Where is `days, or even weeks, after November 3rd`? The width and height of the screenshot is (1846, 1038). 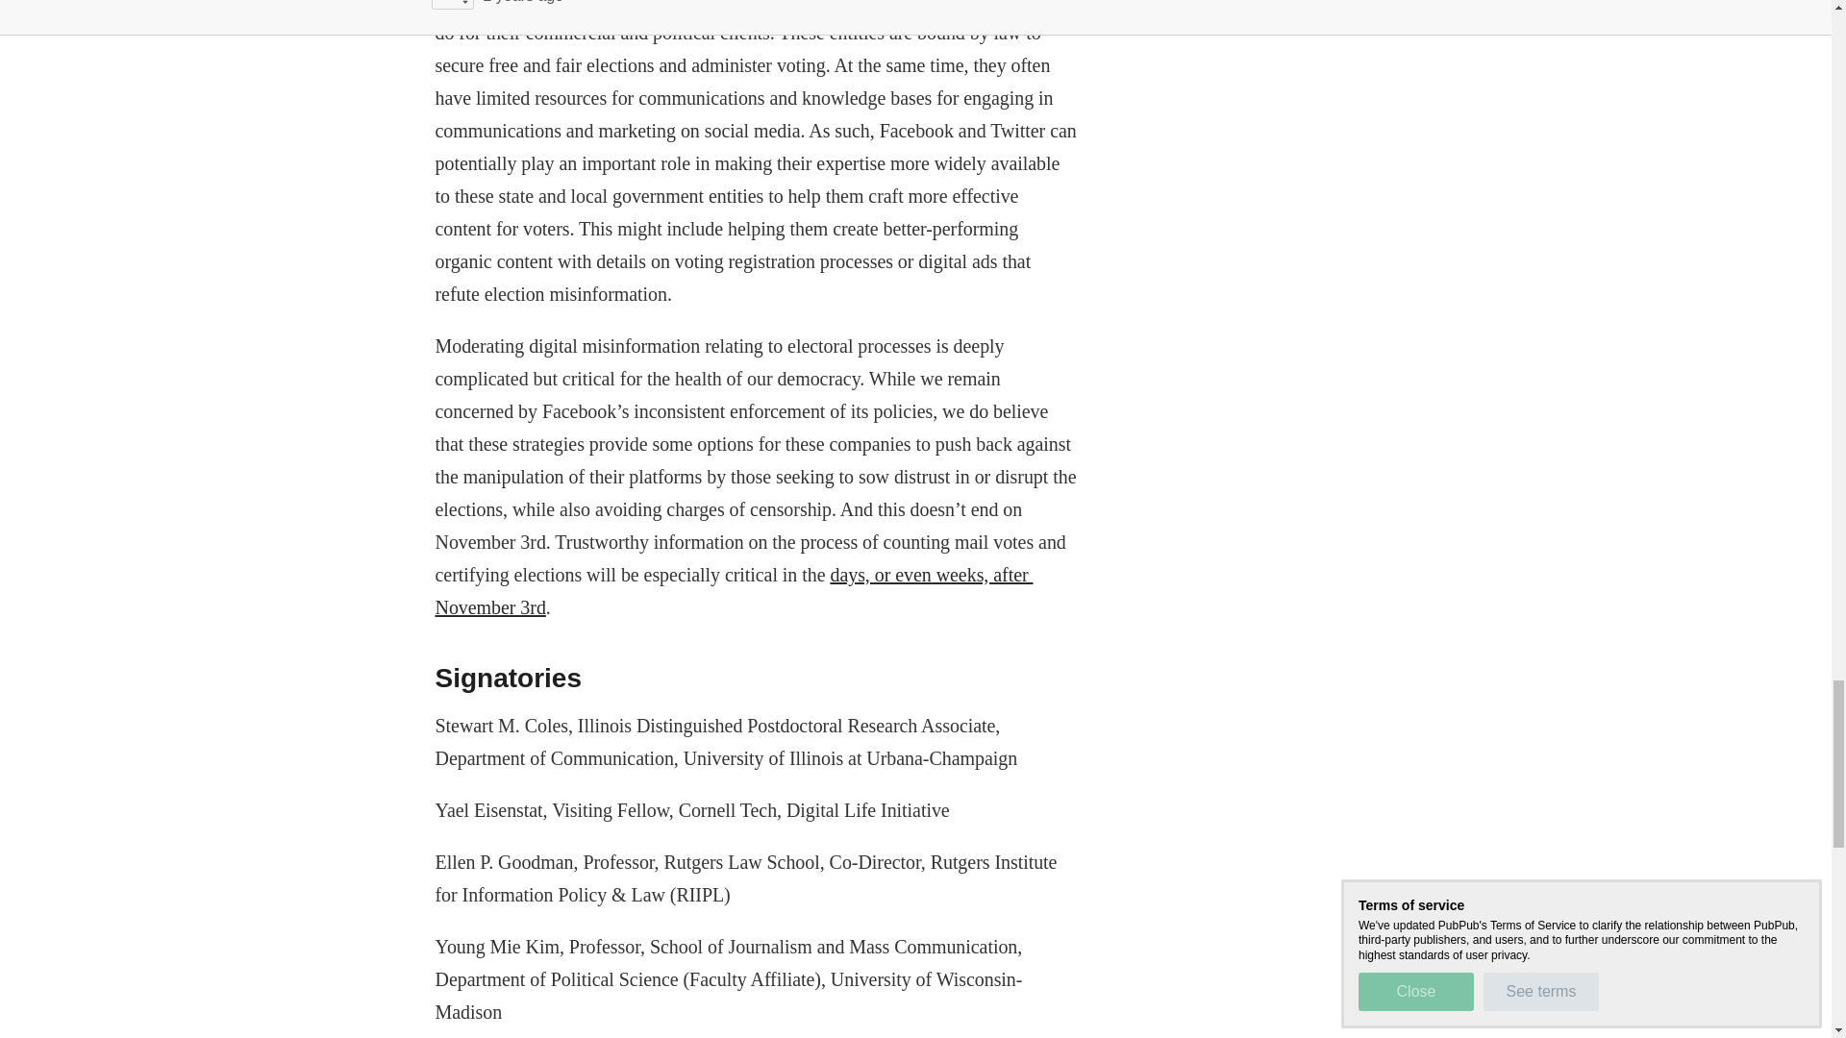 days, or even weeks, after November 3rd is located at coordinates (733, 590).